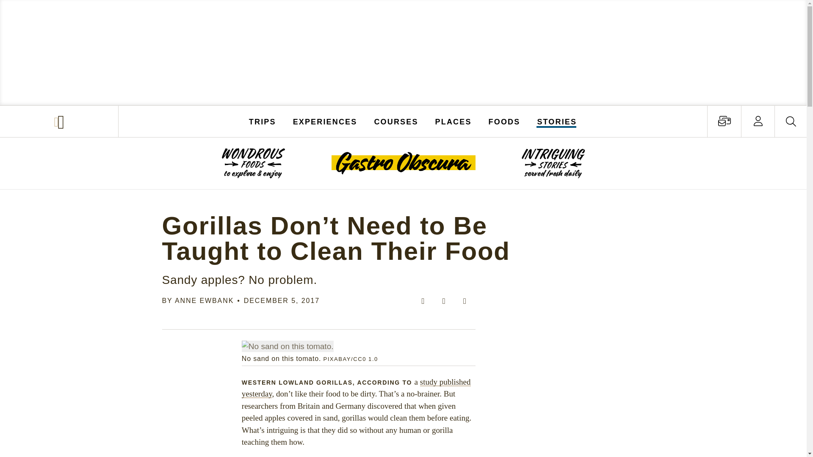 This screenshot has width=813, height=457. I want to click on TRIPS, so click(263, 121).